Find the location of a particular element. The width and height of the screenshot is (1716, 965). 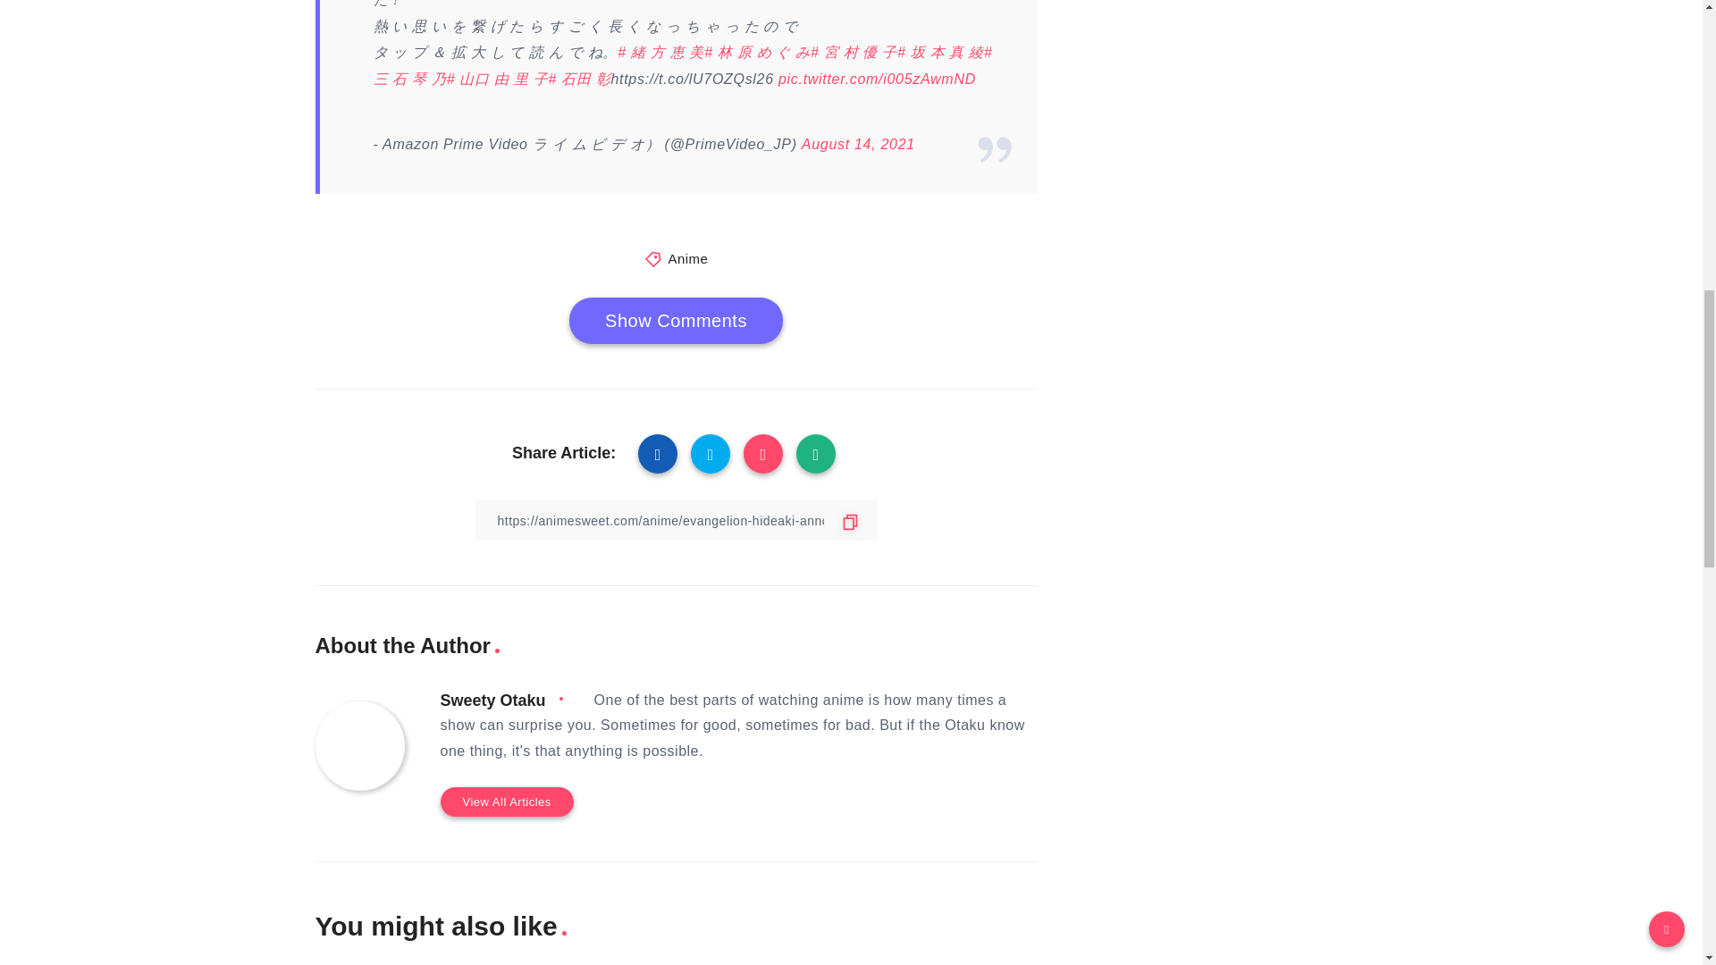

Show Comments is located at coordinates (676, 320).